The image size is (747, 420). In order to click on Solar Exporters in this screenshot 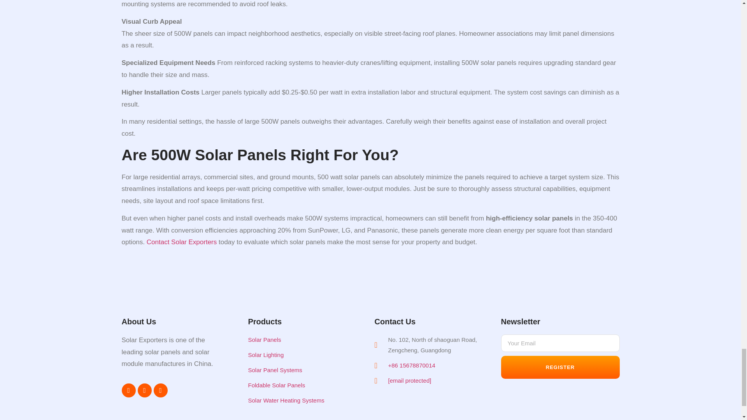, I will do `click(194, 242)`.